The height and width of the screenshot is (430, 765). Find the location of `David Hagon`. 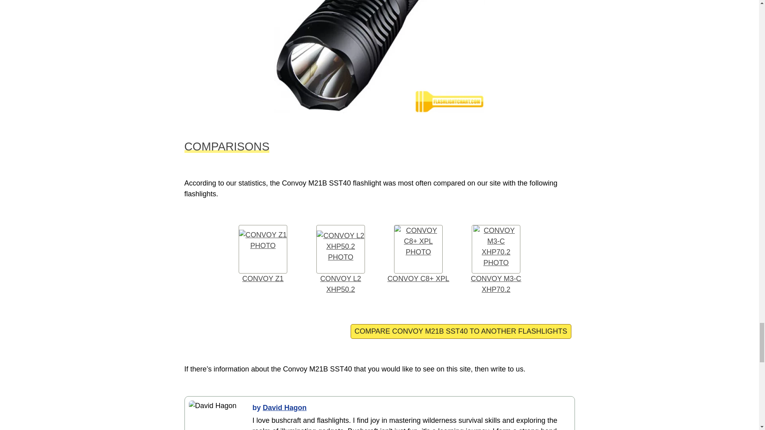

David Hagon is located at coordinates (284, 408).